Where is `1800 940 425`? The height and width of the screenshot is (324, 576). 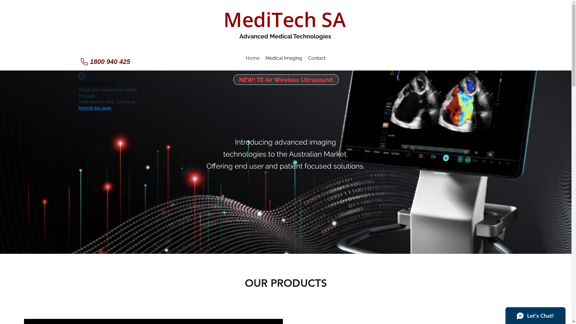
1800 940 425 is located at coordinates (105, 62).